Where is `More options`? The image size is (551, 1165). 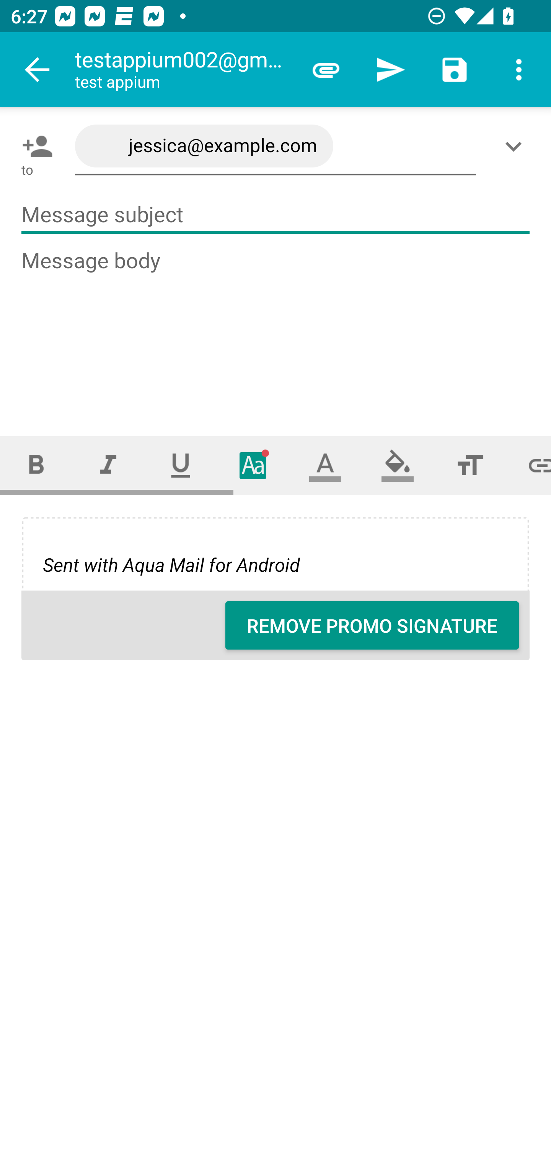
More options is located at coordinates (519, 70).